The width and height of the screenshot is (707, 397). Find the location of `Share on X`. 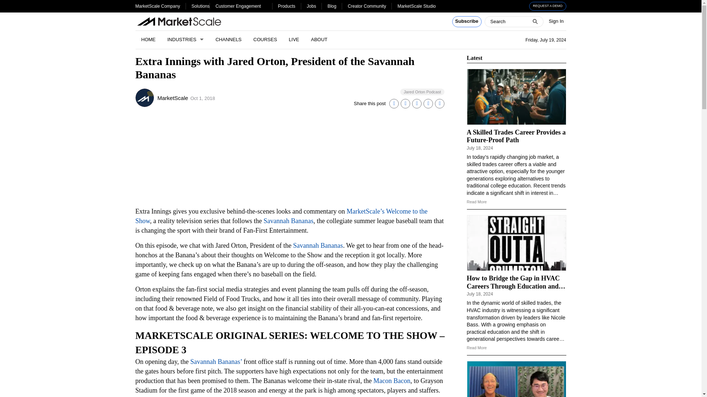

Share on X is located at coordinates (405, 103).